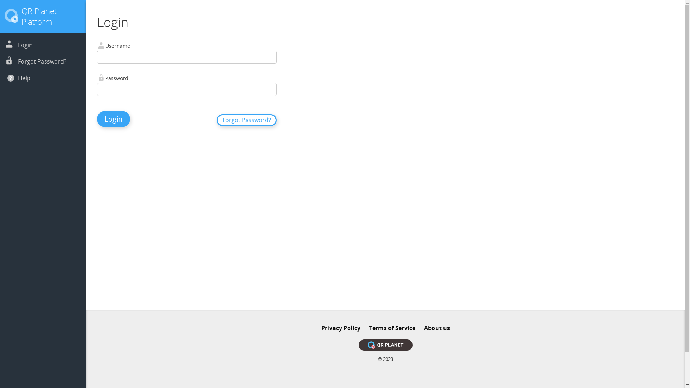 The width and height of the screenshot is (690, 388). What do you see at coordinates (25, 45) in the screenshot?
I see `Login` at bounding box center [25, 45].